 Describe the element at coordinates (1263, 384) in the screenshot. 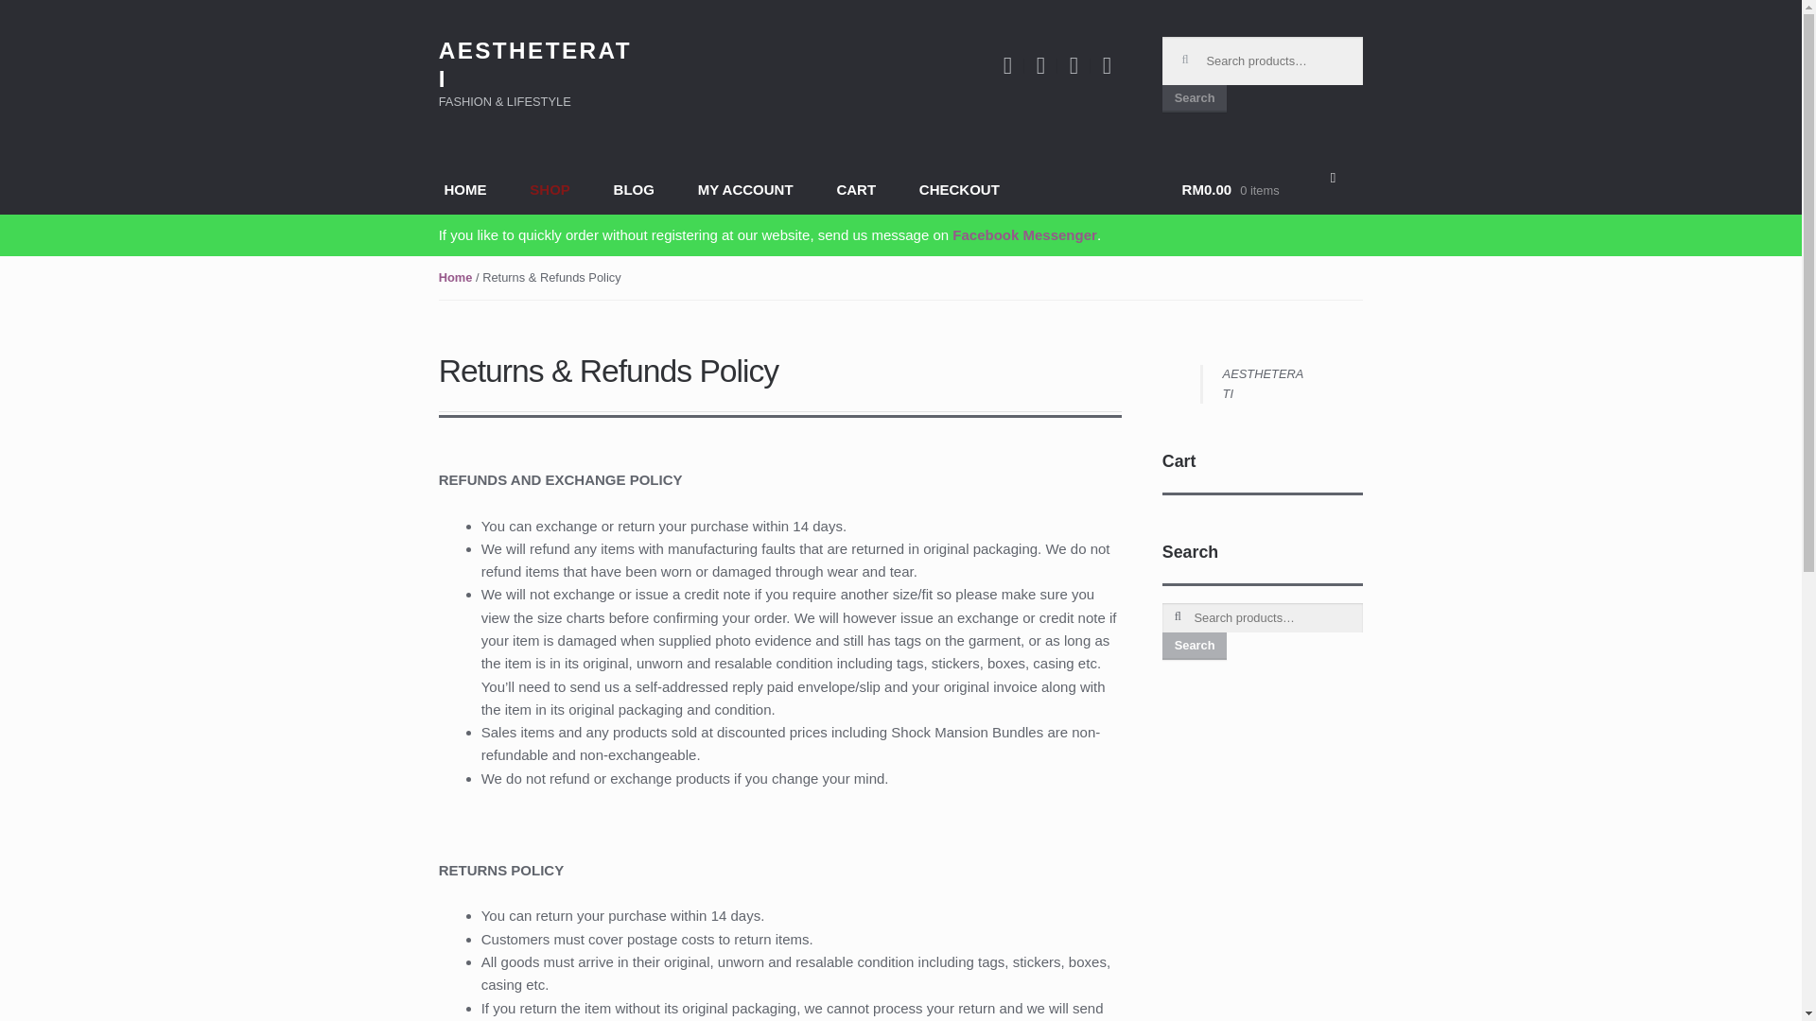

I see `AESTHETERATI` at that location.